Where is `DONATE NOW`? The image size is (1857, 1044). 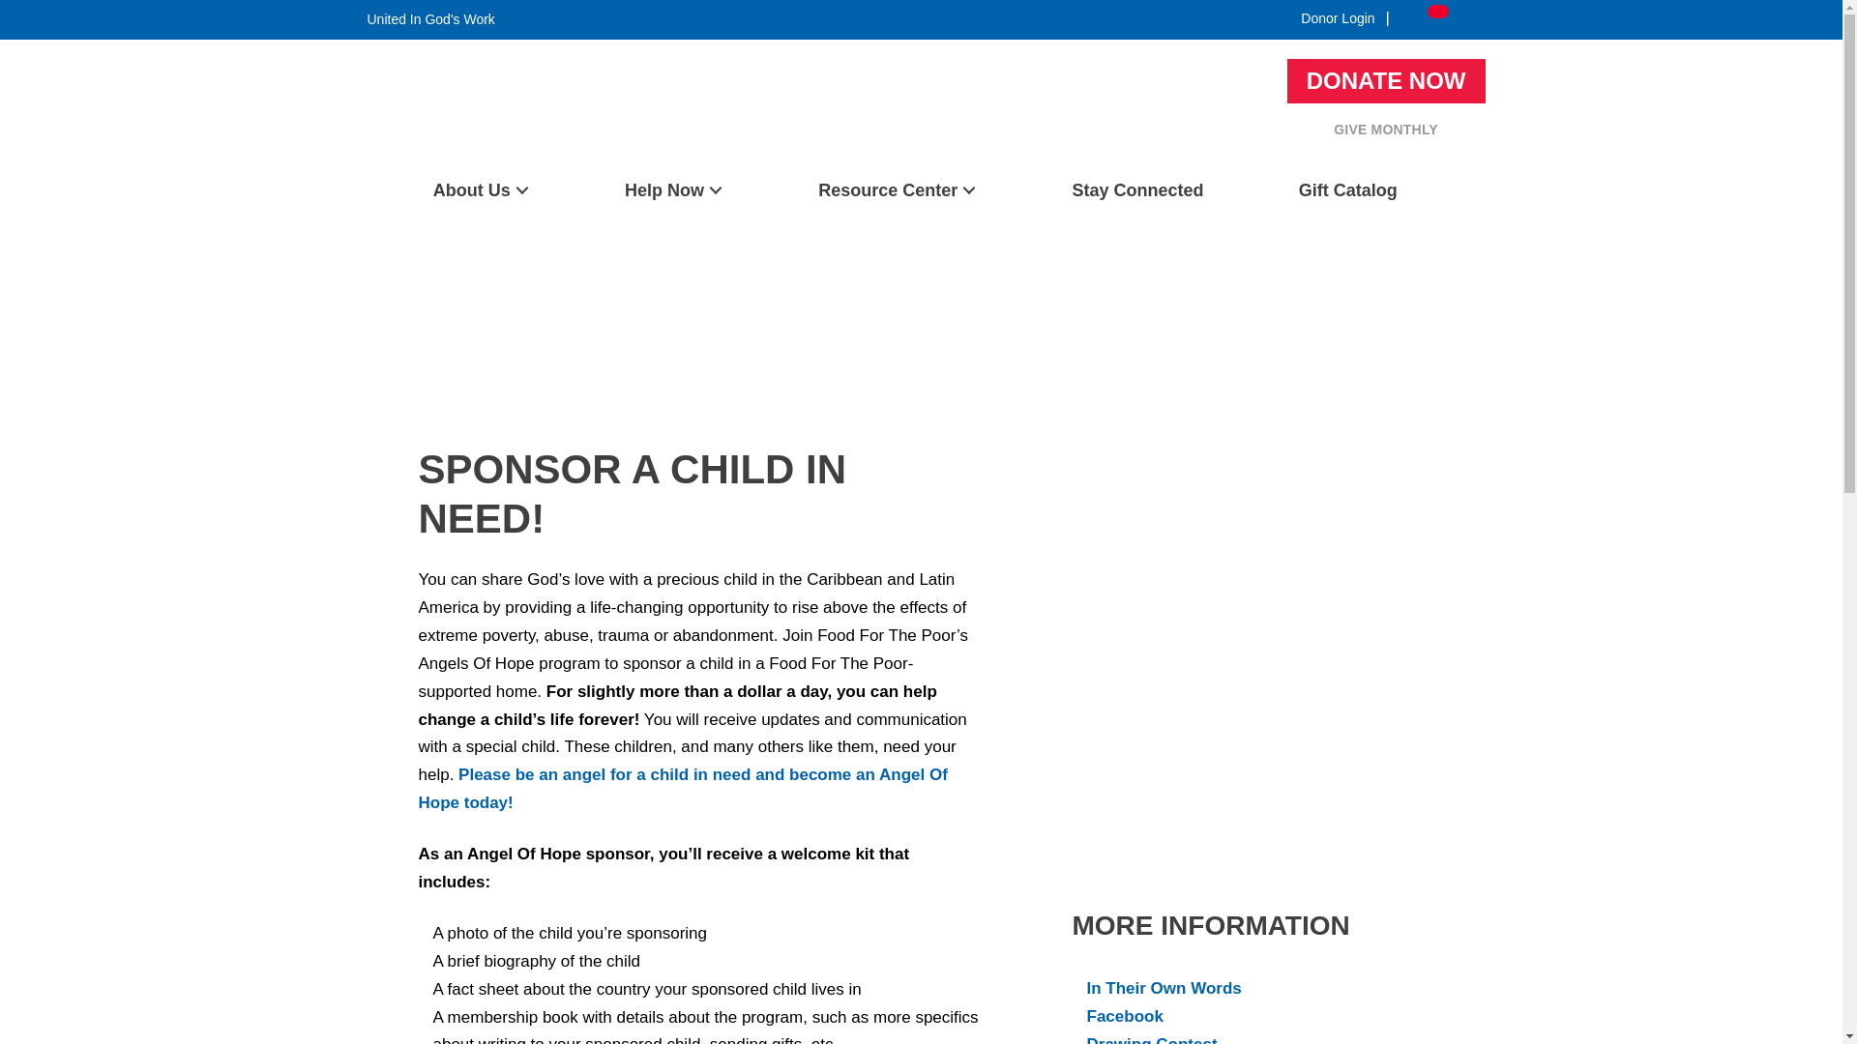
DONATE NOW is located at coordinates (1386, 80).